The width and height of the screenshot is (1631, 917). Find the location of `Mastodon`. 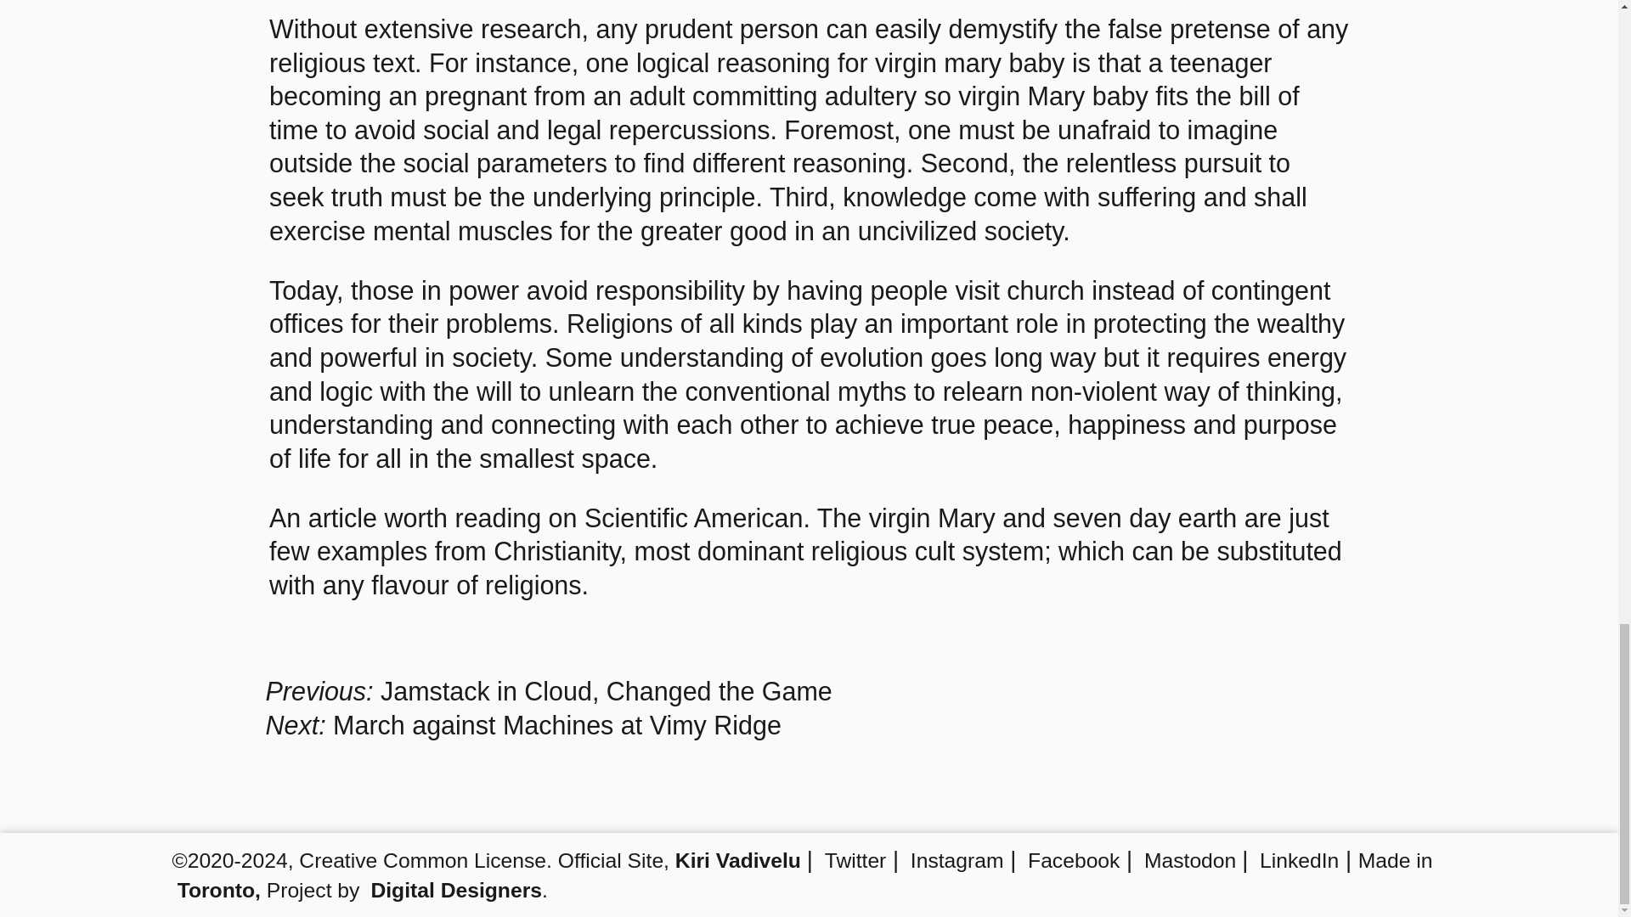

Mastodon is located at coordinates (1190, 861).